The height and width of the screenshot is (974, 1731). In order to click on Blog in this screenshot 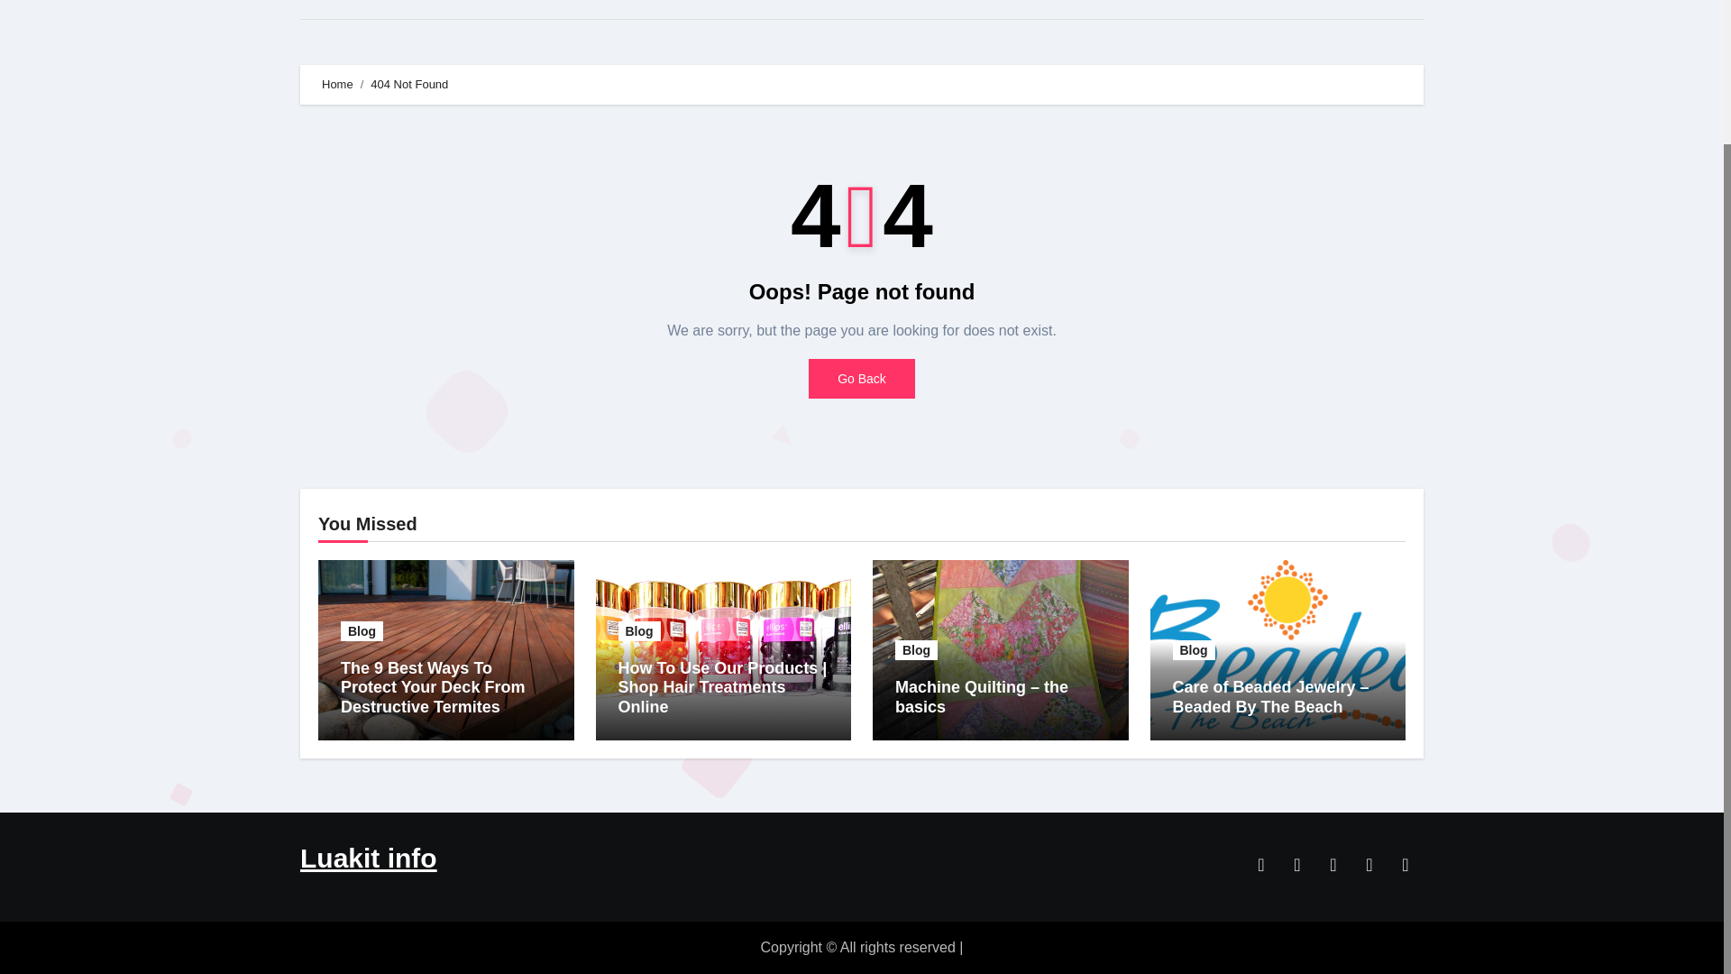, I will do `click(916, 649)`.